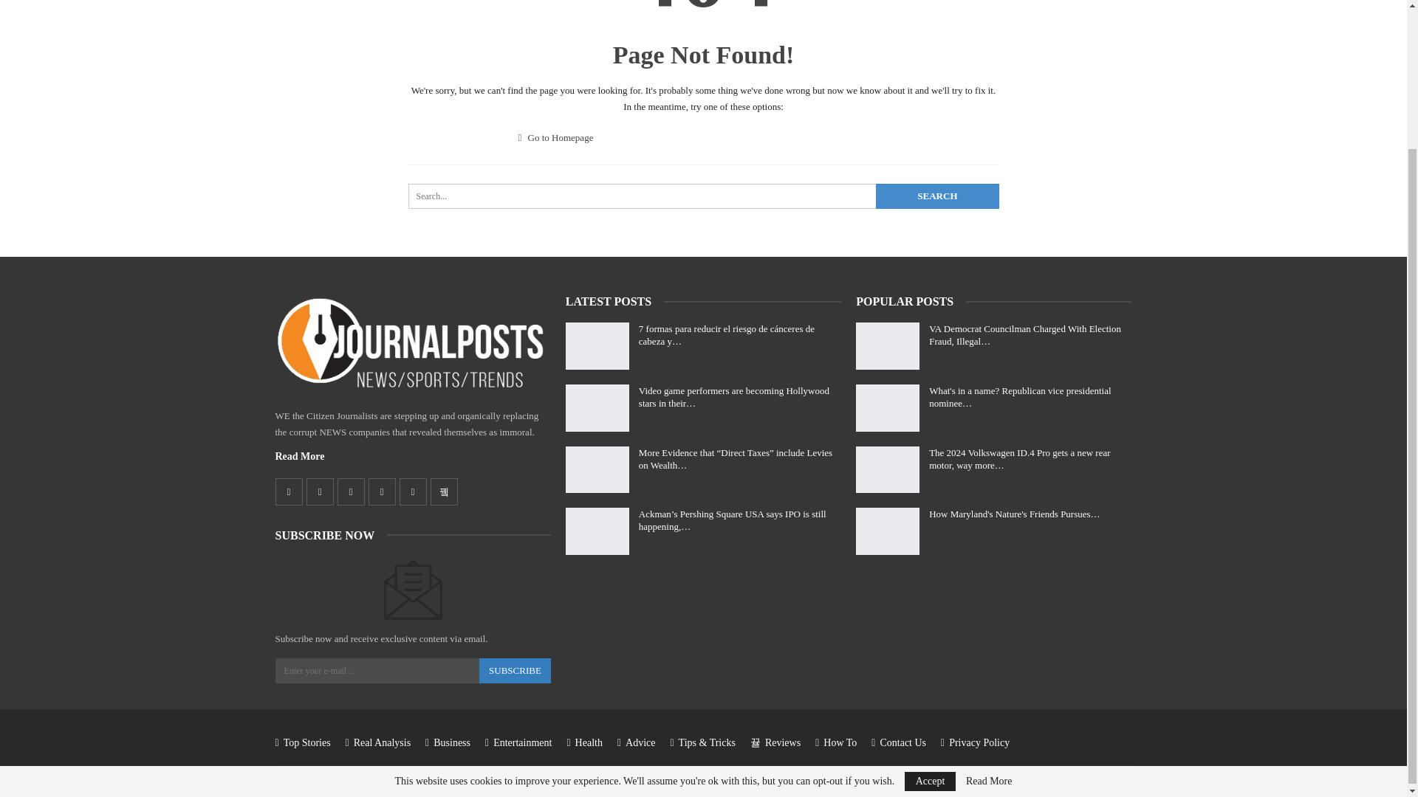 The height and width of the screenshot is (797, 1418). What do you see at coordinates (556, 137) in the screenshot?
I see `Go to Homepage` at bounding box center [556, 137].